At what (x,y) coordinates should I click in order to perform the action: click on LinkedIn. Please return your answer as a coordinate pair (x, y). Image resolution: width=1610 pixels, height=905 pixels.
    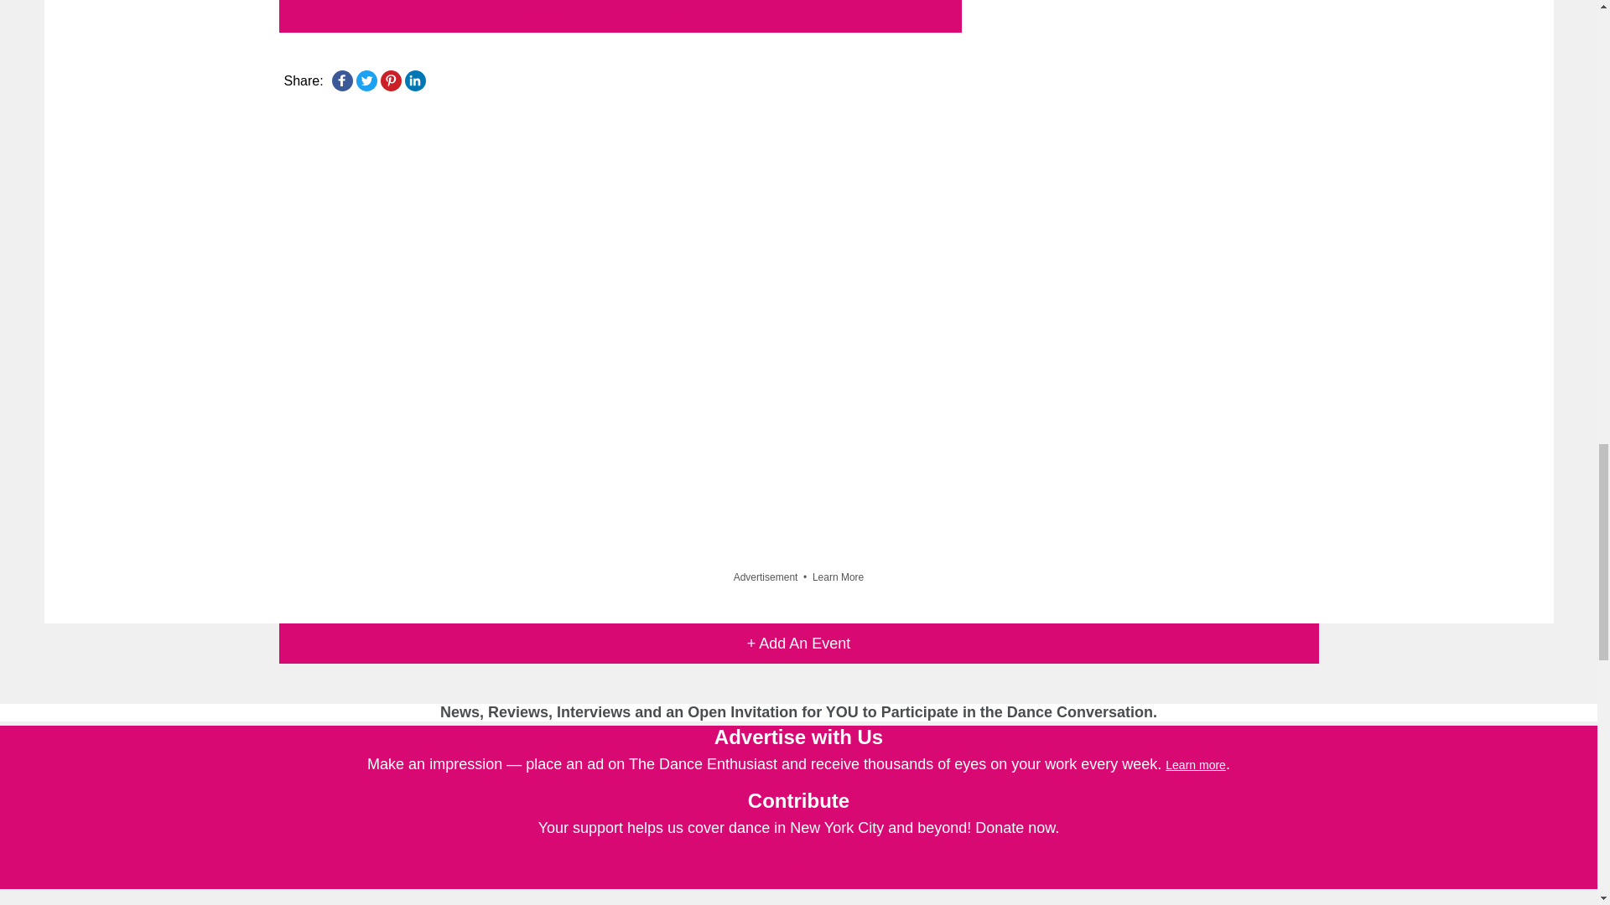
    Looking at the image, I should click on (414, 80).